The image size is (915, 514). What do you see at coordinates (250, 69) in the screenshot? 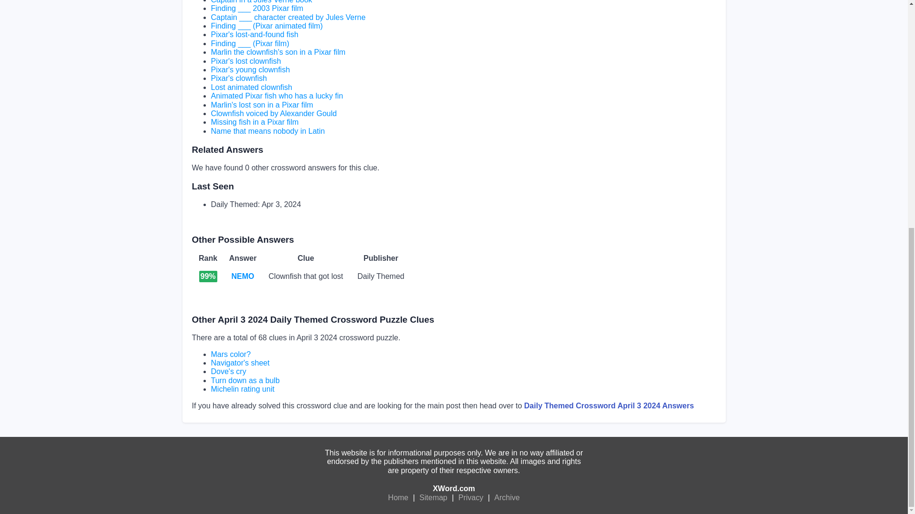
I see `Pixar's young clownfish` at bounding box center [250, 69].